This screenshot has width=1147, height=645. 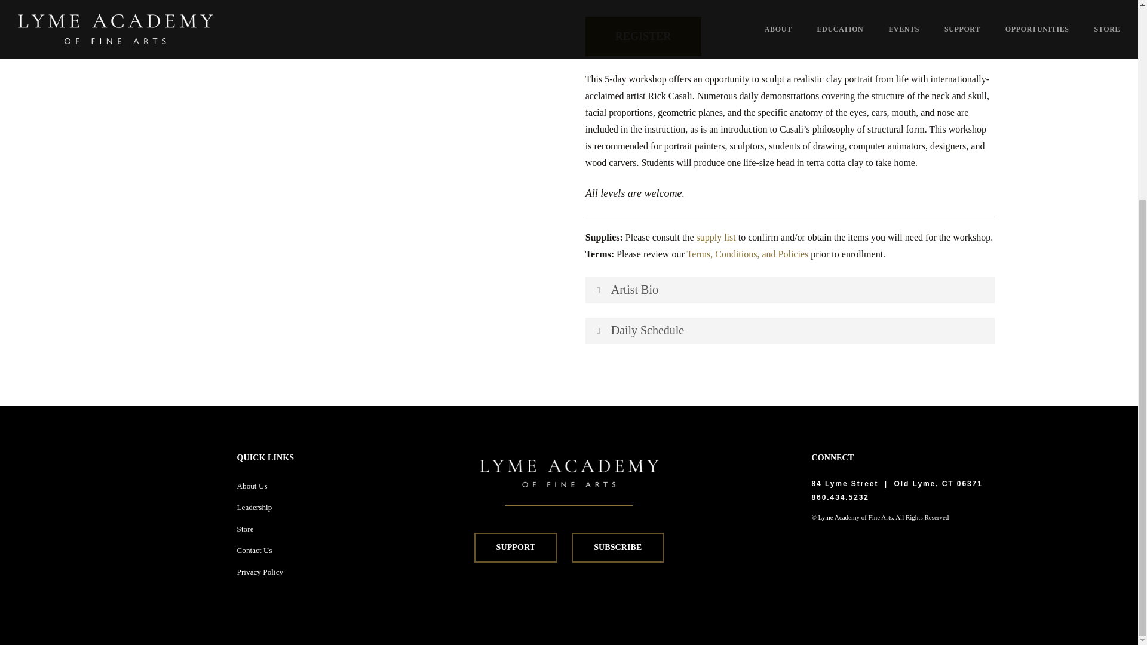 What do you see at coordinates (260, 572) in the screenshot?
I see `Privacy Policy` at bounding box center [260, 572].